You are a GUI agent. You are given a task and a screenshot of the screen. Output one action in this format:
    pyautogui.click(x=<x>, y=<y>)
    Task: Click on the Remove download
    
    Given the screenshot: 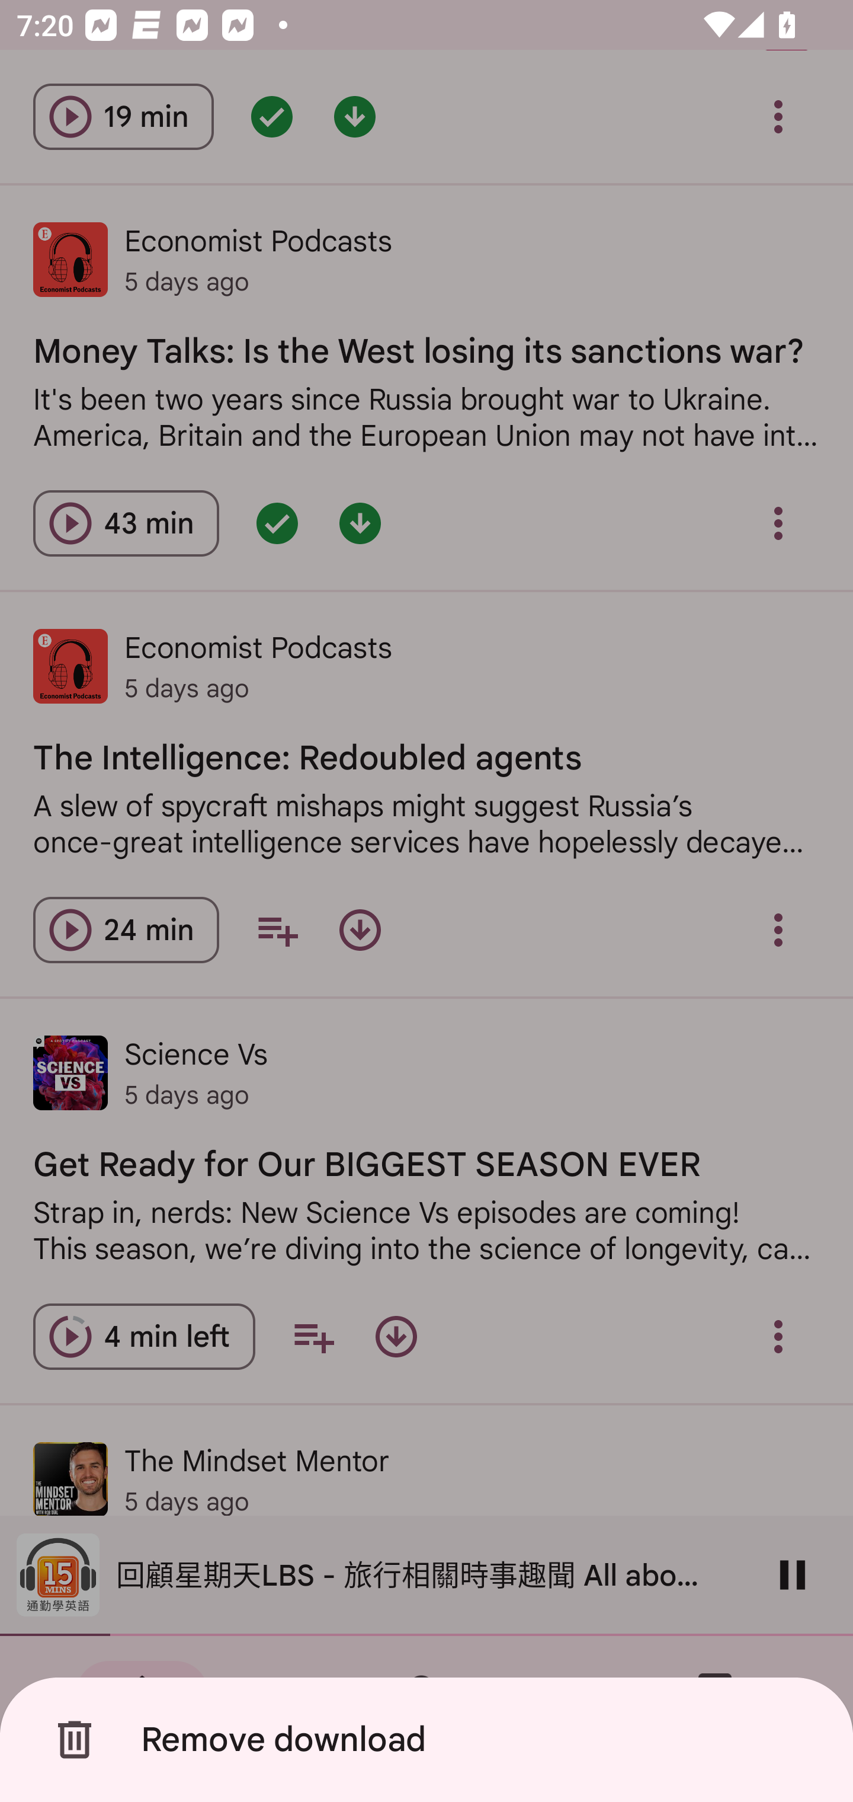 What is the action you would take?
    pyautogui.click(x=431, y=1740)
    